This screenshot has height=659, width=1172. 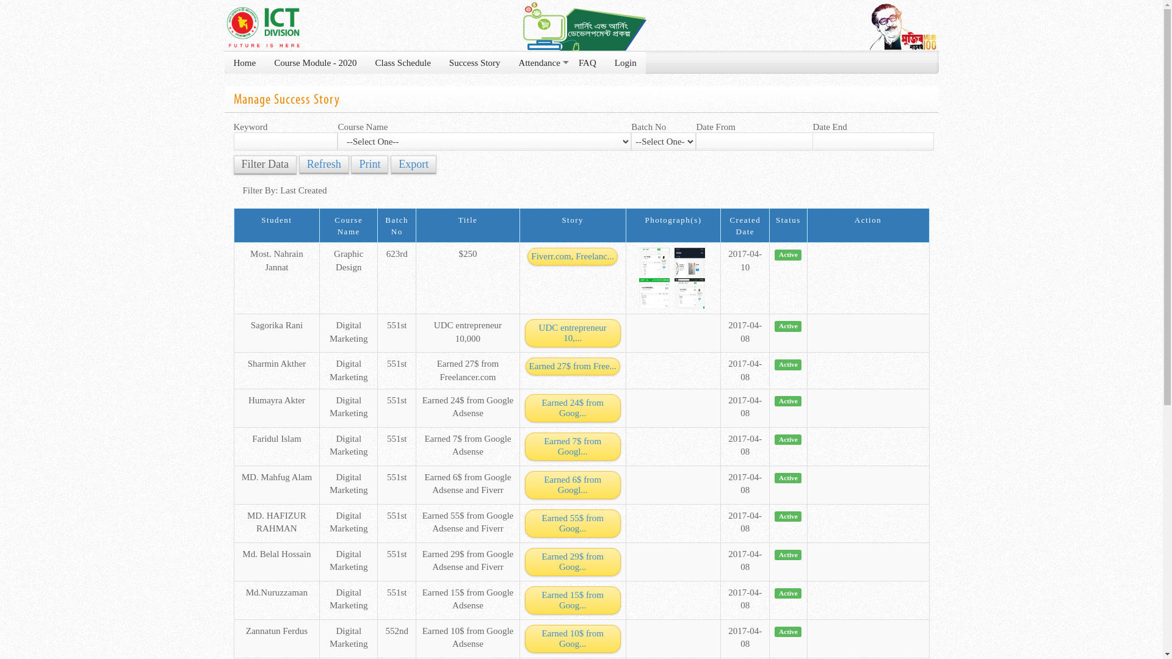 I want to click on Export, so click(x=414, y=165).